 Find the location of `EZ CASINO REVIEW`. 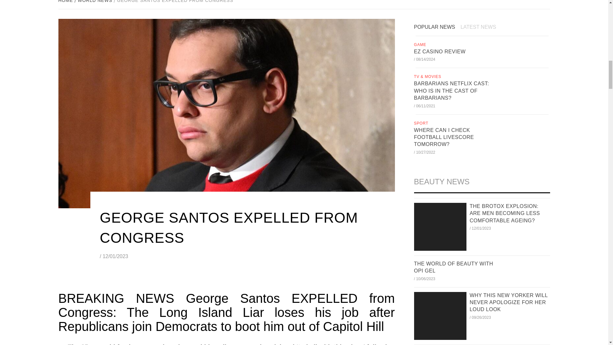

EZ CASINO REVIEW is located at coordinates (439, 51).